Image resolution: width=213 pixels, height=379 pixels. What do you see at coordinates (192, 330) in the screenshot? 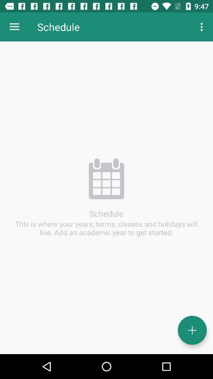
I see `add year` at bounding box center [192, 330].